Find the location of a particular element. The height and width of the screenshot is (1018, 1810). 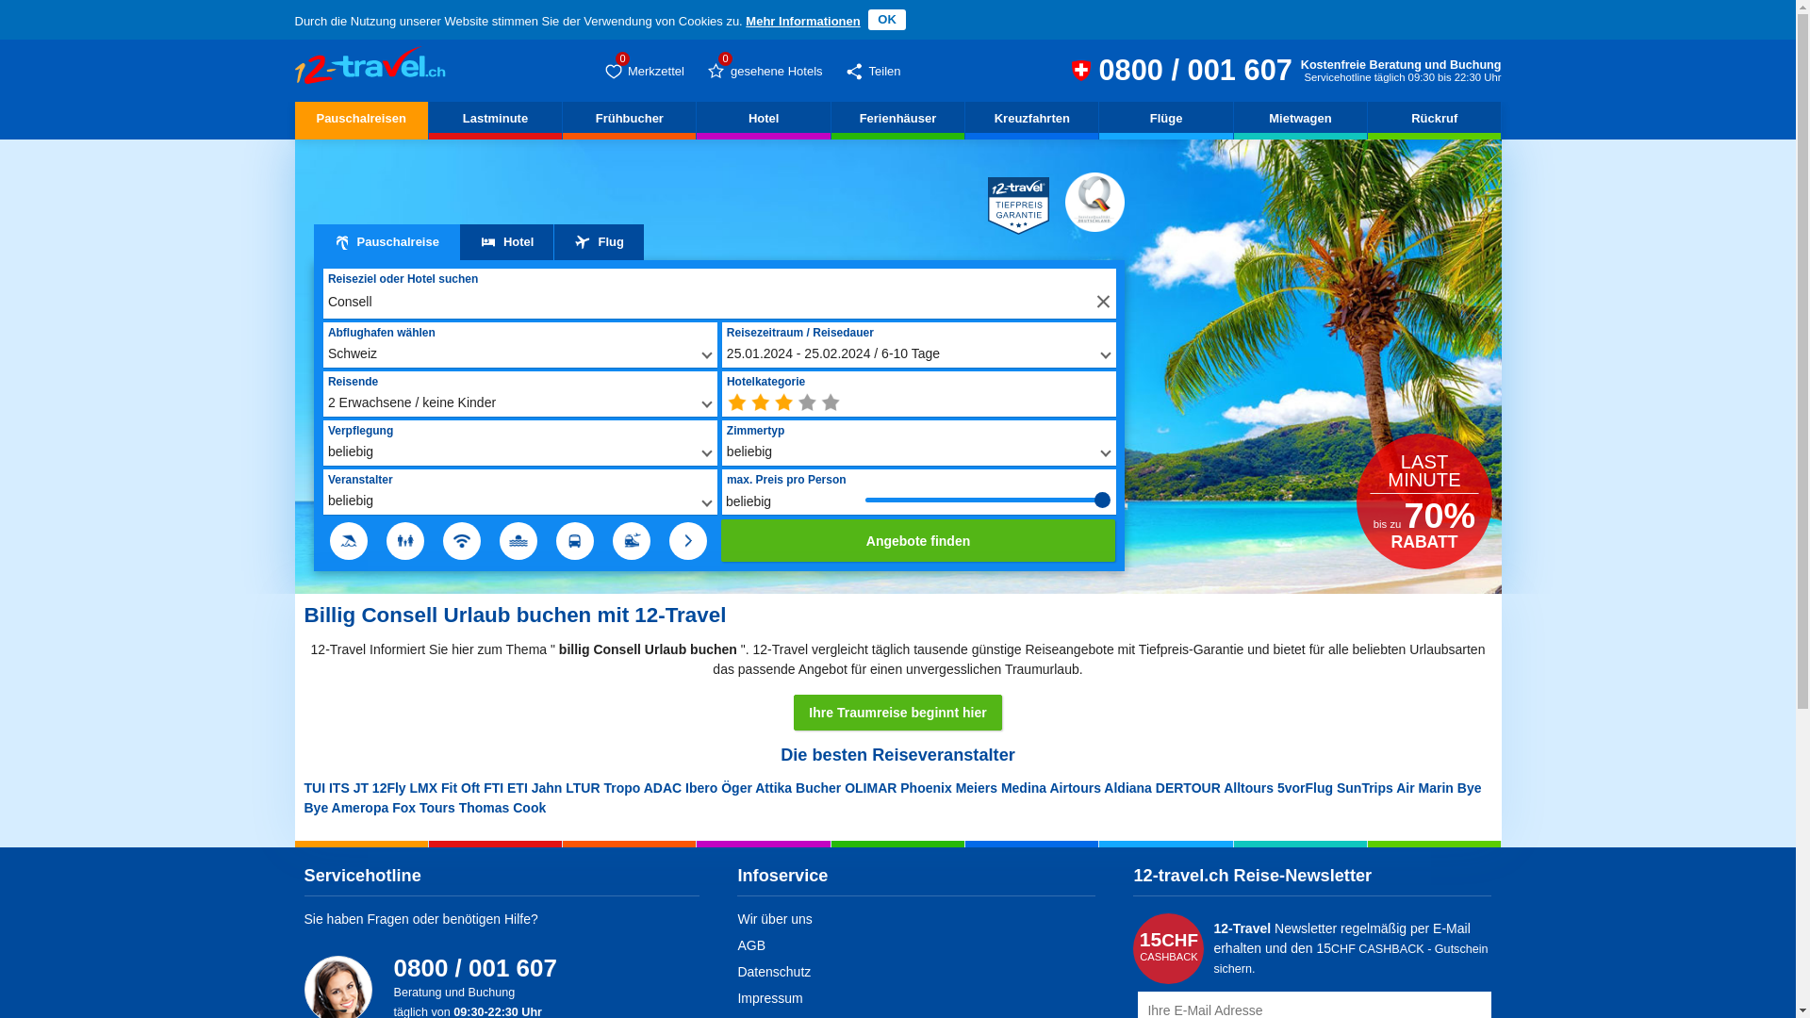

Meiers is located at coordinates (977, 788).